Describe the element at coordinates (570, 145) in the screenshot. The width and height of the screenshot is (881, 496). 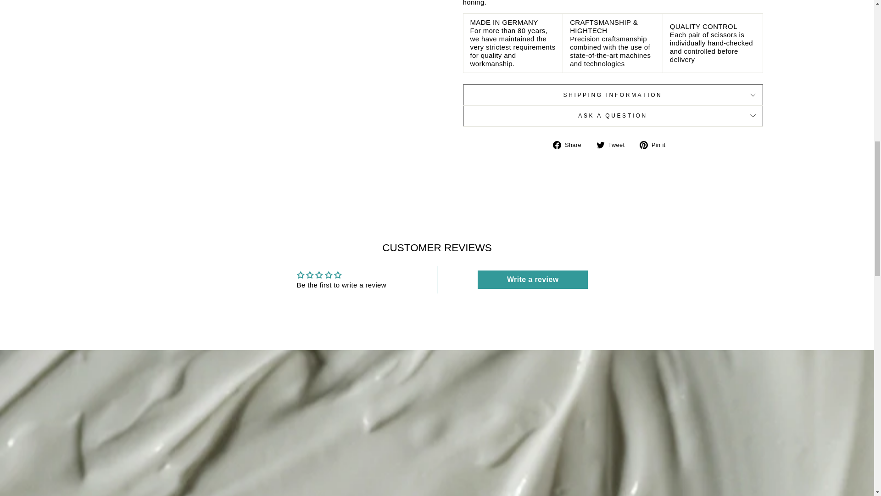
I see `Share on Facebook` at that location.